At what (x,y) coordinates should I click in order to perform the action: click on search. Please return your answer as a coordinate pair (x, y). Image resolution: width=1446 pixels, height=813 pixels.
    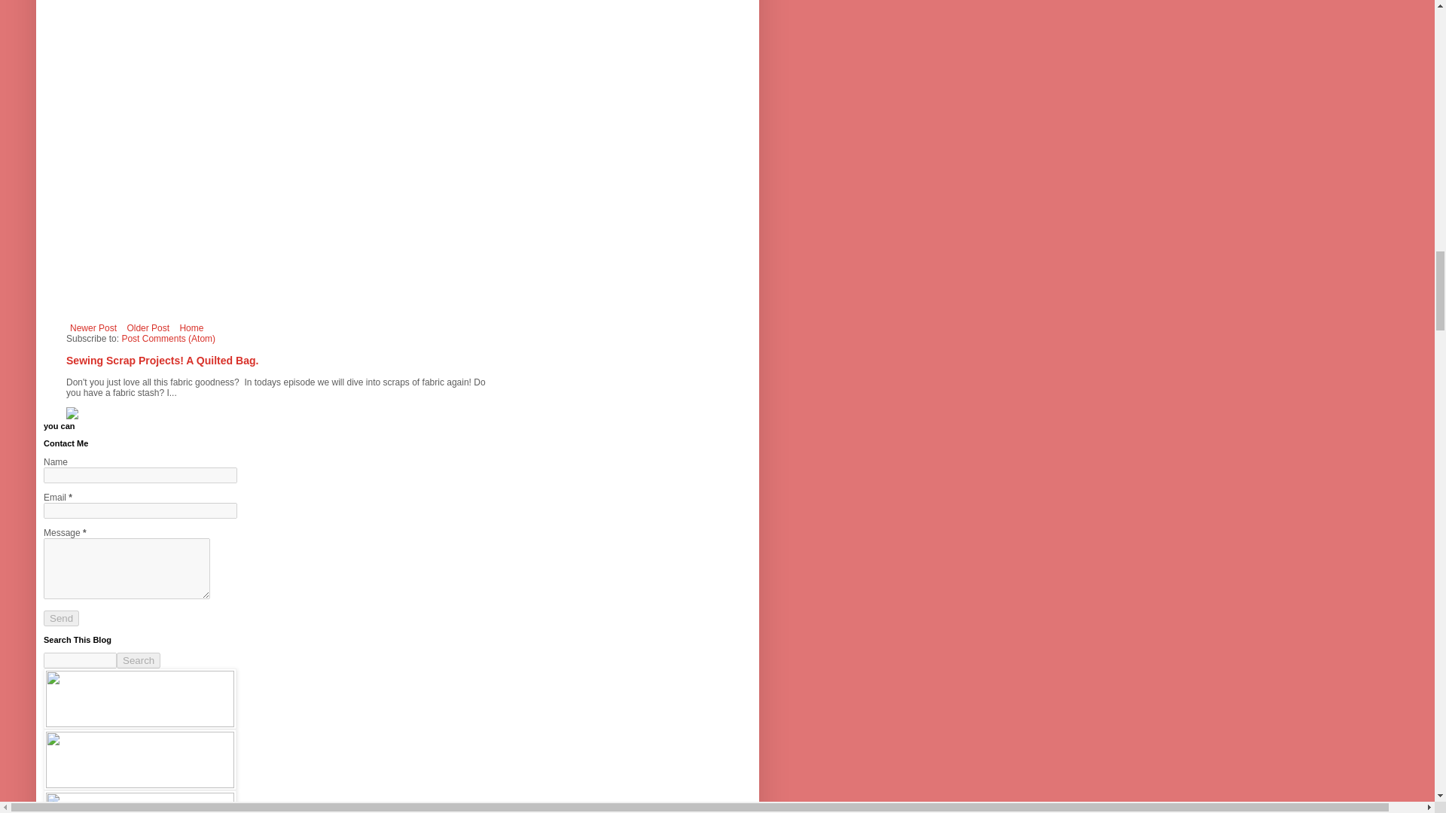
    Looking at the image, I should click on (80, 660).